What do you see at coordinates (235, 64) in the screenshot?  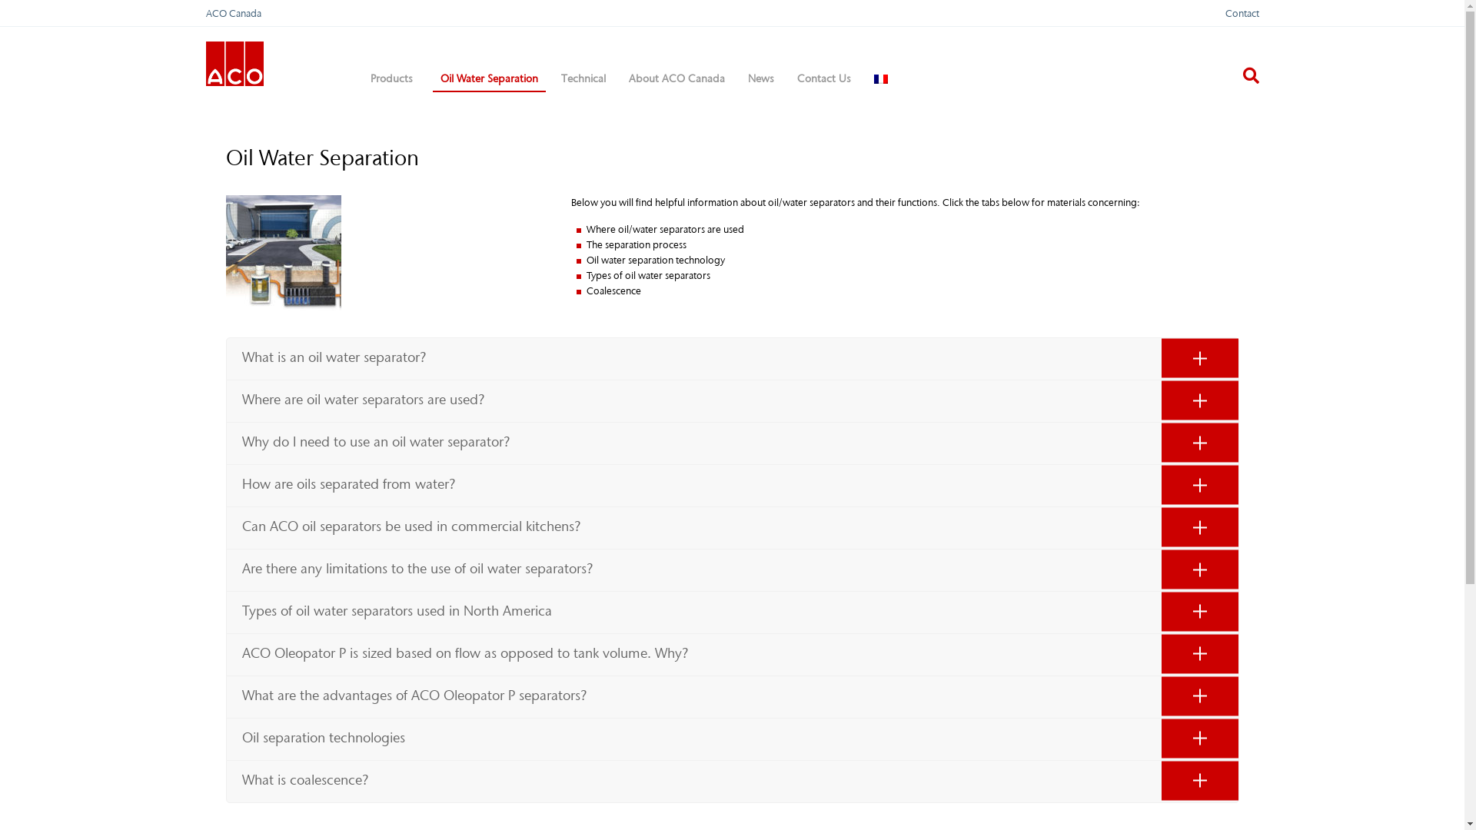 I see `Corporate` at bounding box center [235, 64].